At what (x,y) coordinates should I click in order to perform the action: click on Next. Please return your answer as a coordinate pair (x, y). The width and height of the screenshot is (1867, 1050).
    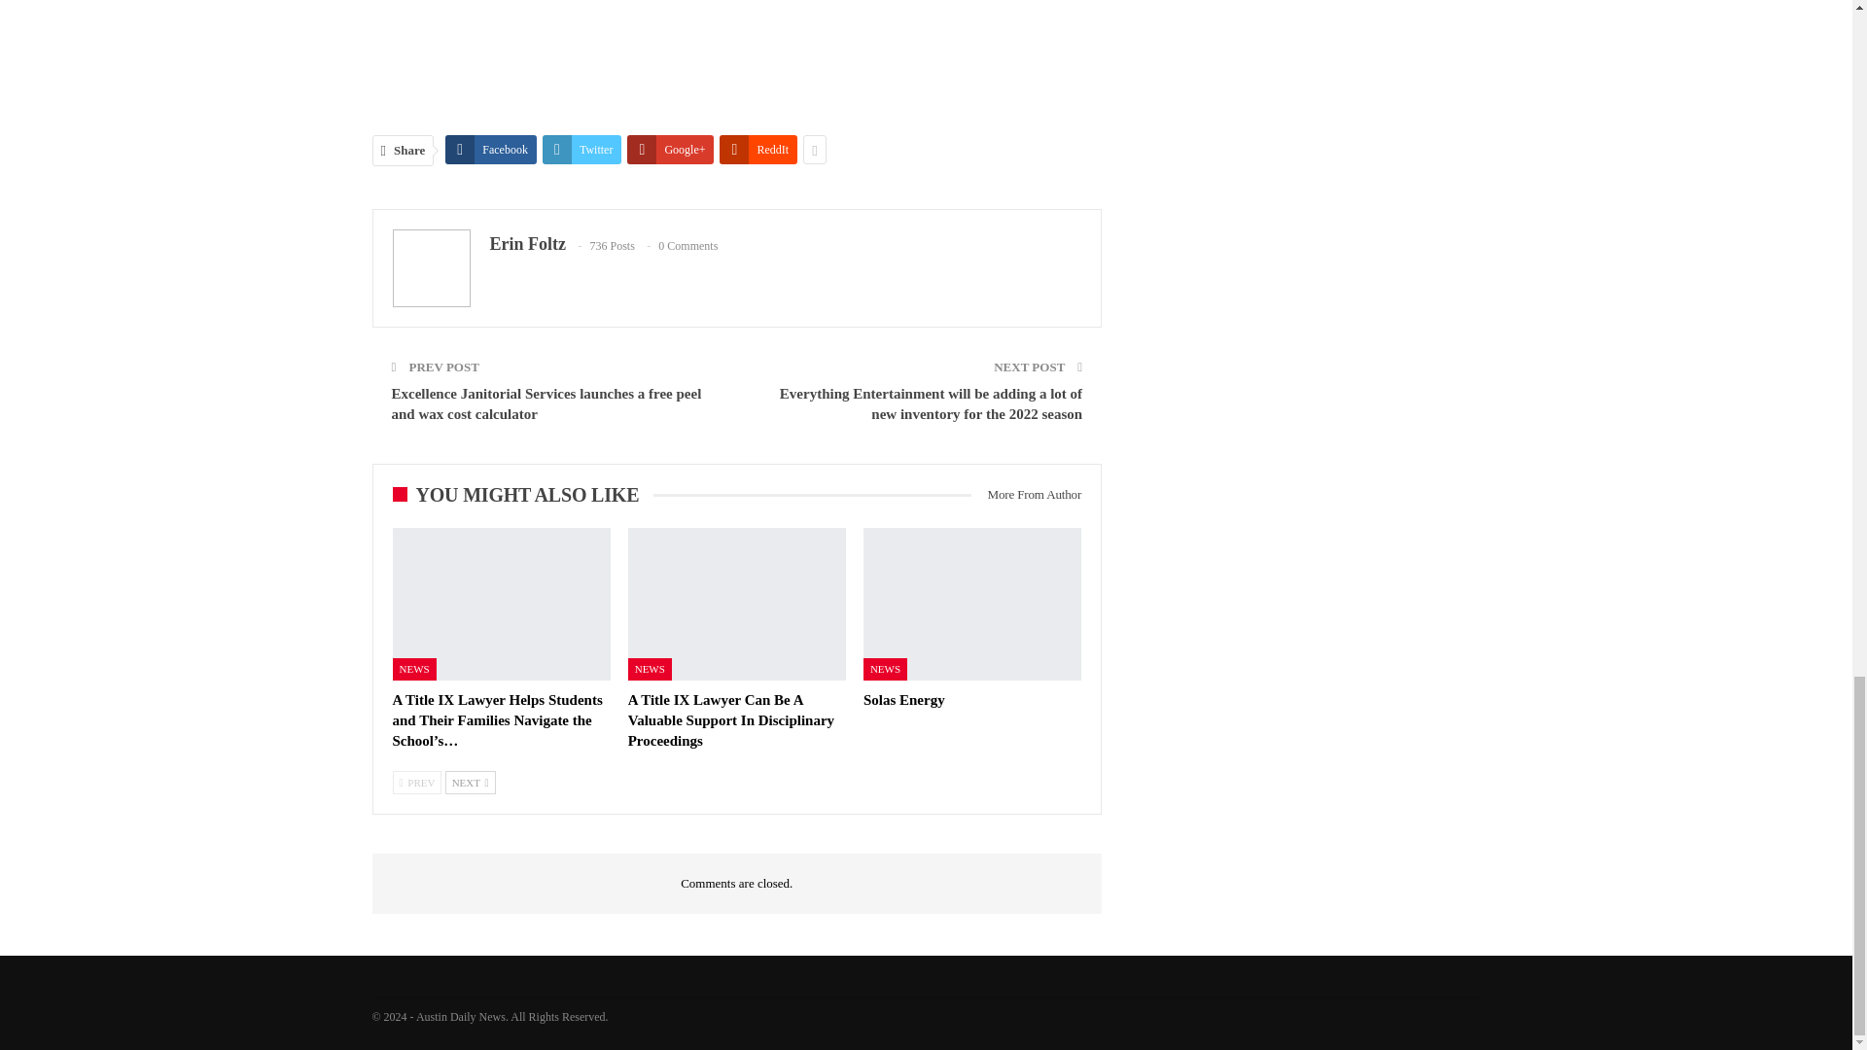
    Looking at the image, I should click on (471, 782).